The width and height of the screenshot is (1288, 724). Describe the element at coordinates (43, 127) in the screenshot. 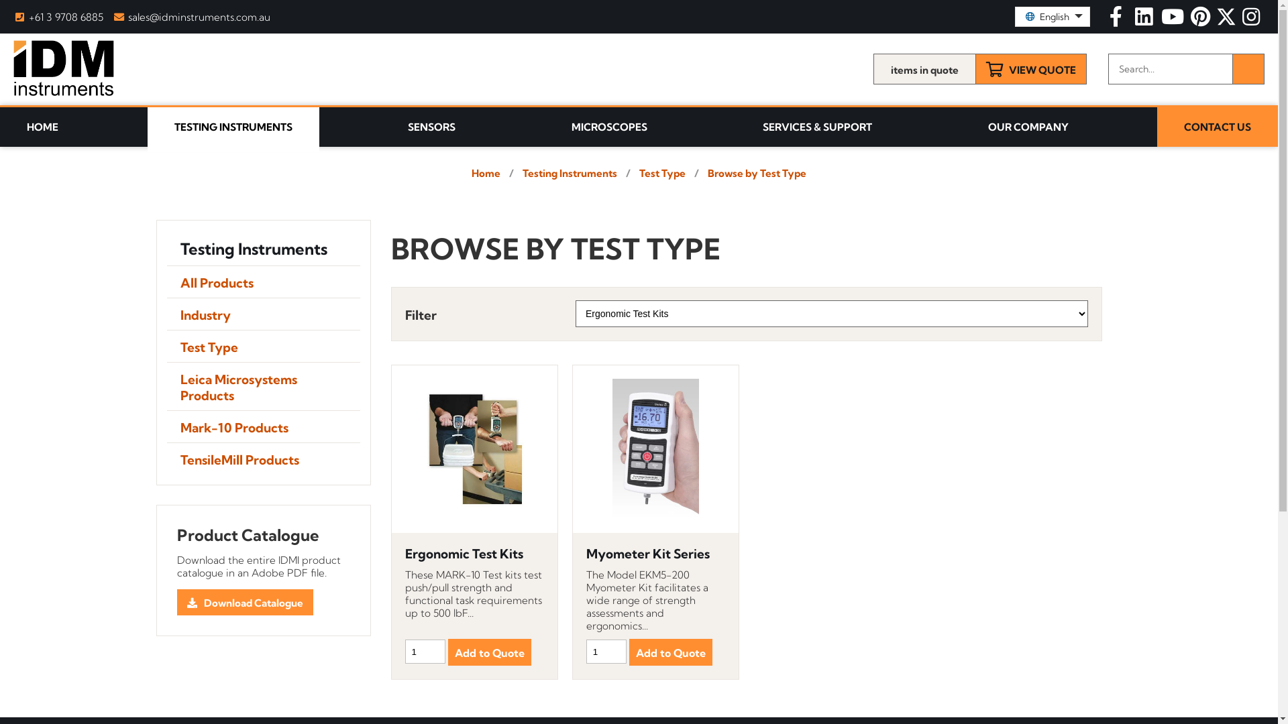

I see `HOME` at that location.